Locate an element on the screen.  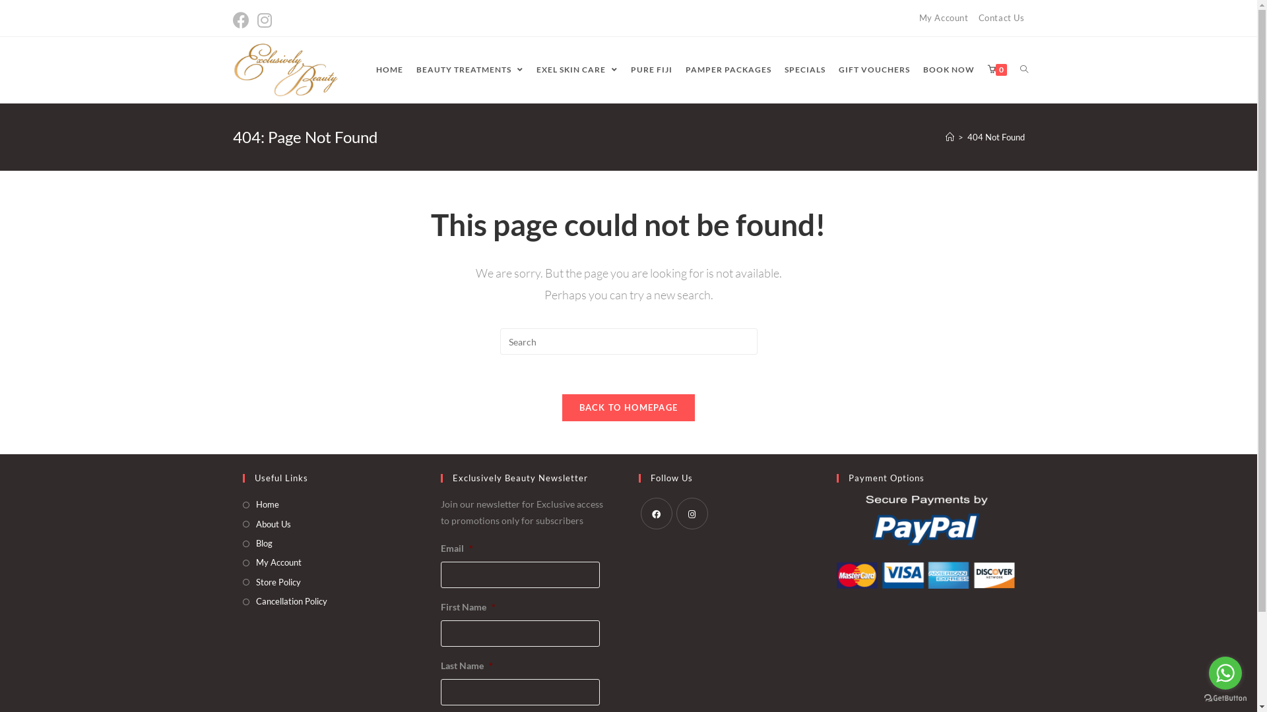
About Us is located at coordinates (267, 525).